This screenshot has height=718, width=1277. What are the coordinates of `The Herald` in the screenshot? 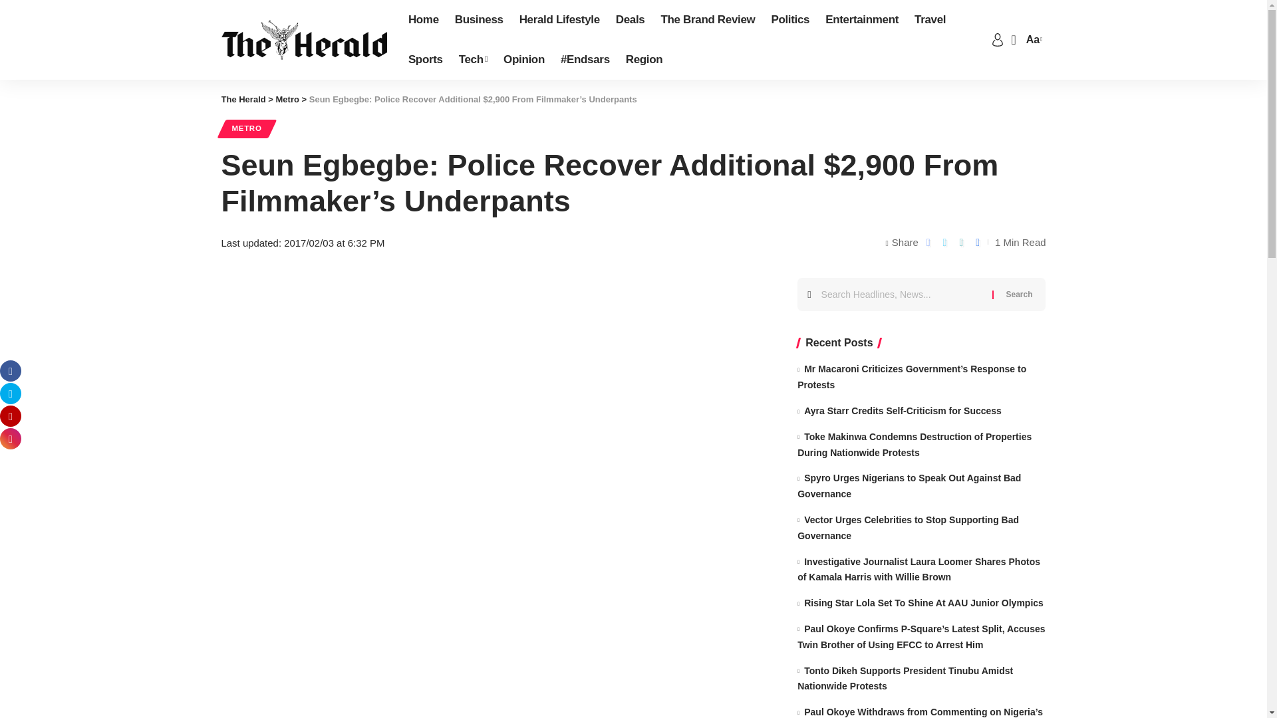 It's located at (303, 40).